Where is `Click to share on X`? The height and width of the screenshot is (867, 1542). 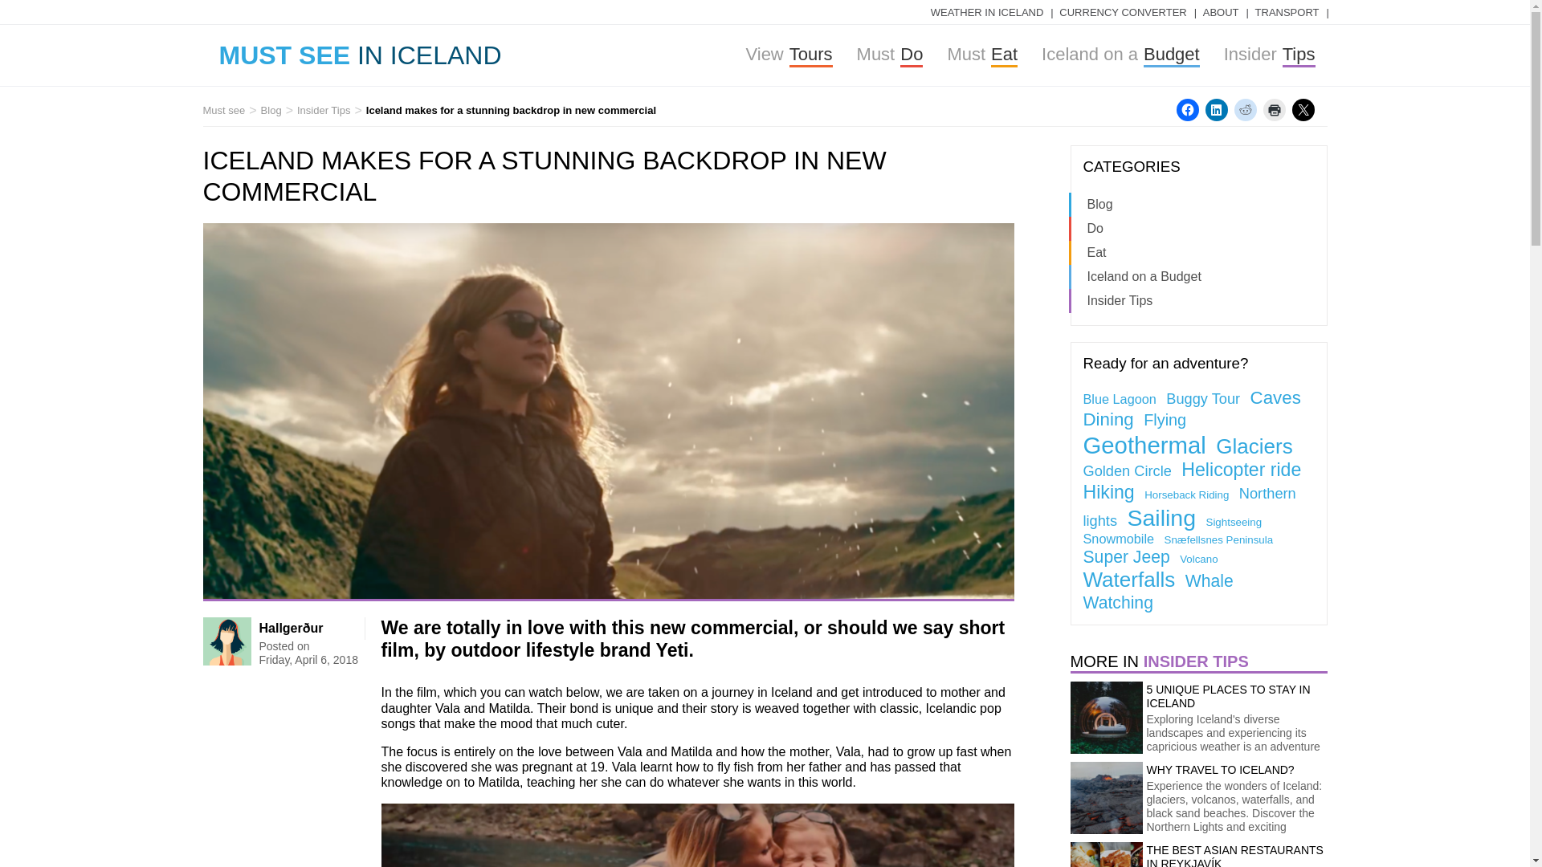 Click to share on X is located at coordinates (323, 109).